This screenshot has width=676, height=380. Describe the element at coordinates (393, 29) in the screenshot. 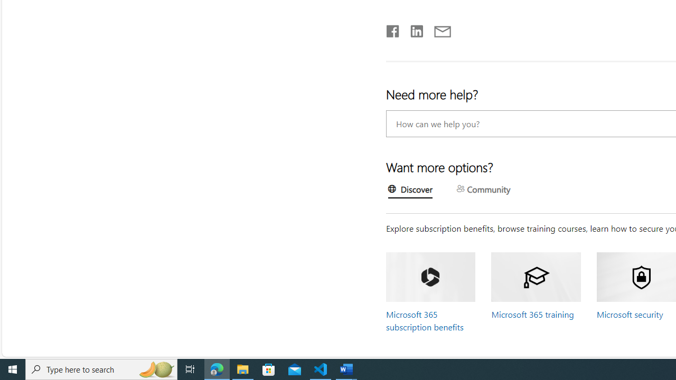

I see `Share on Facebook` at that location.